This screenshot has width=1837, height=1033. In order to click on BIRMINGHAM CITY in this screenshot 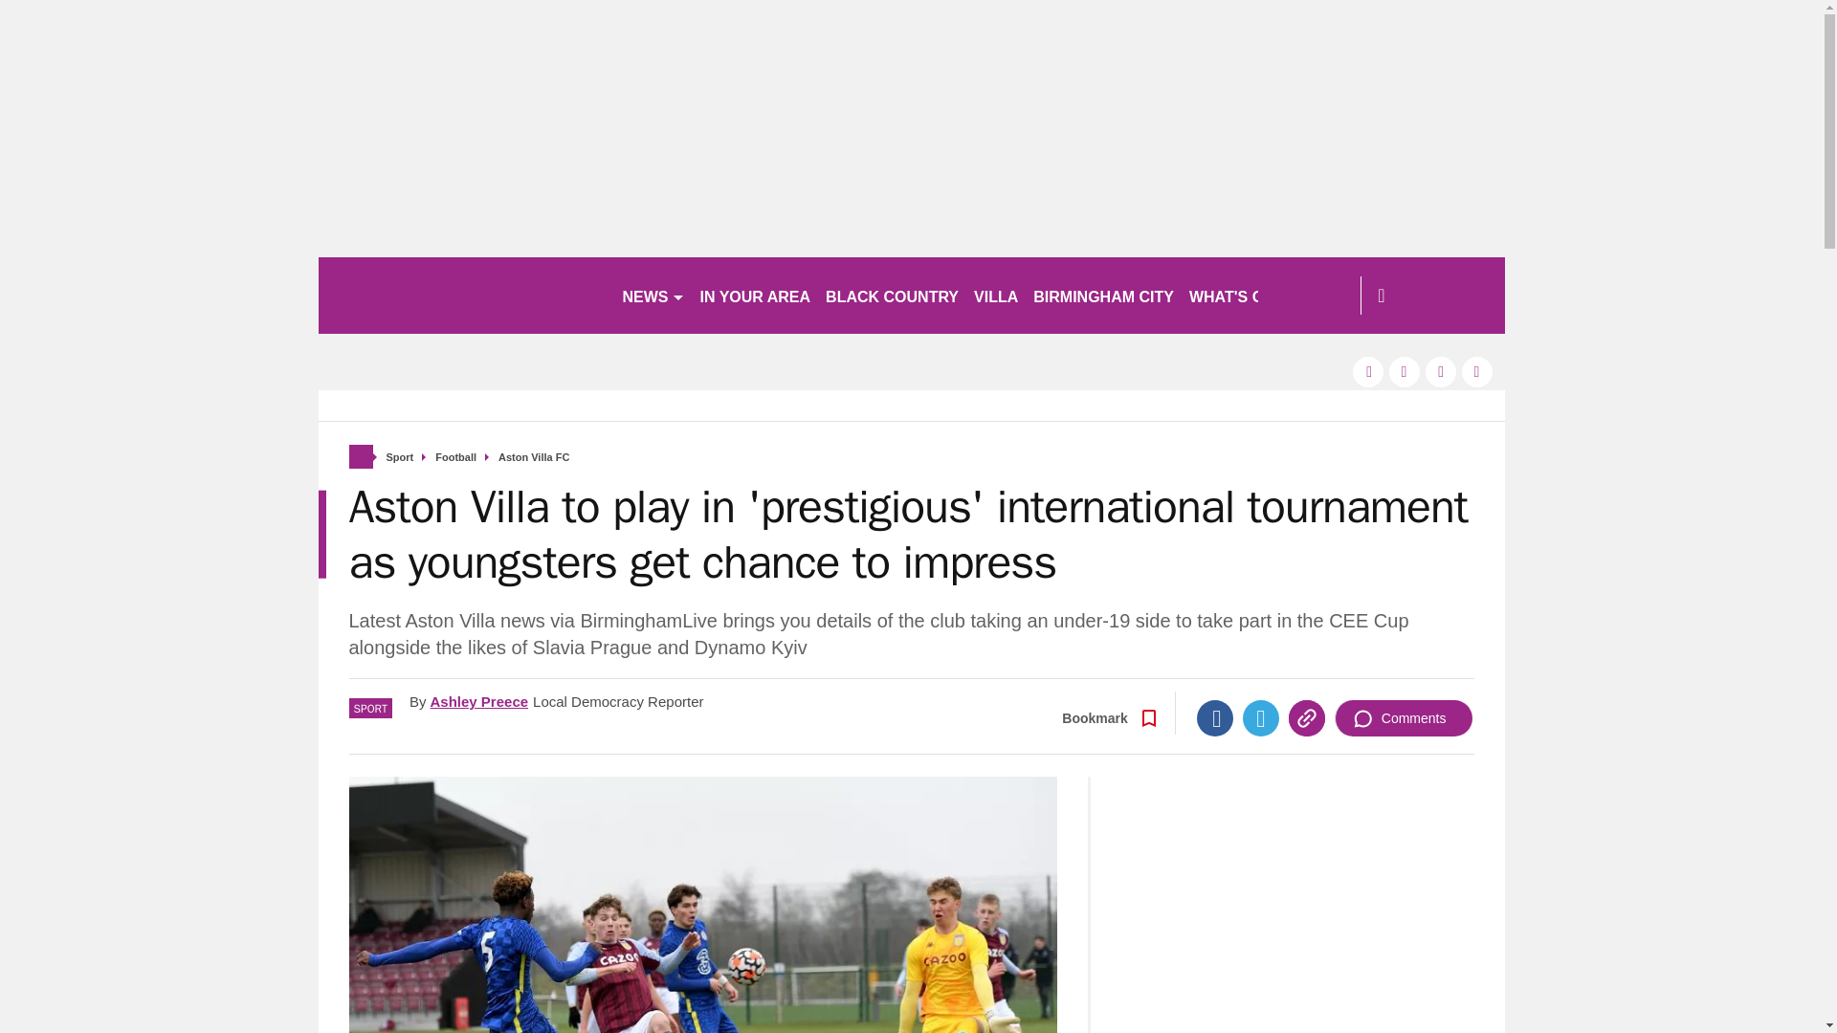, I will do `click(1102, 295)`.